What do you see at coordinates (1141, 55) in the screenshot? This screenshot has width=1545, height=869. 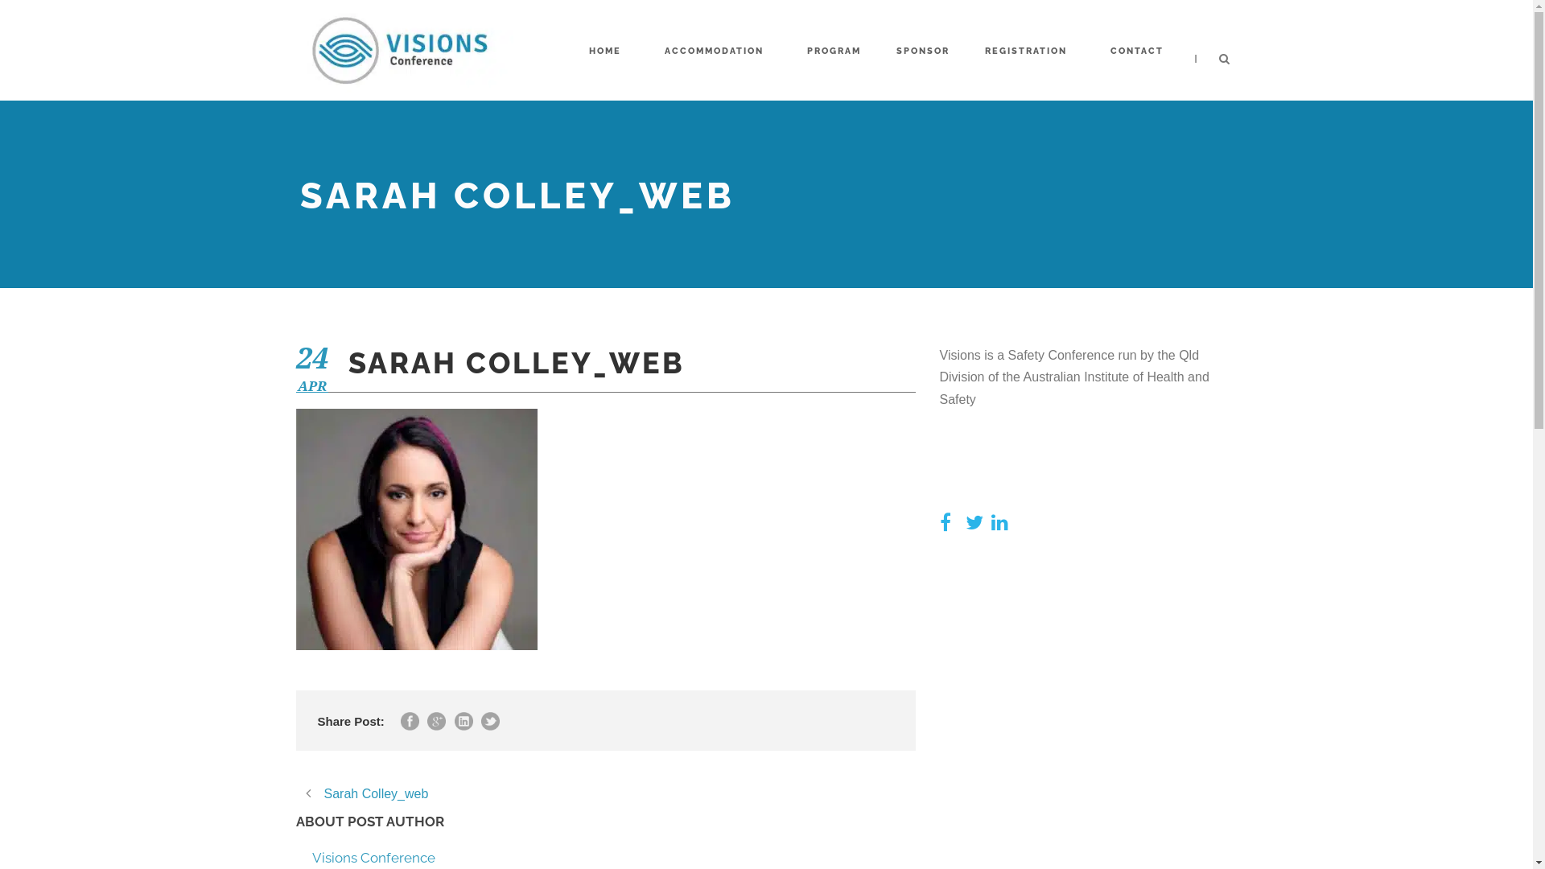 I see `CONTACT` at bounding box center [1141, 55].